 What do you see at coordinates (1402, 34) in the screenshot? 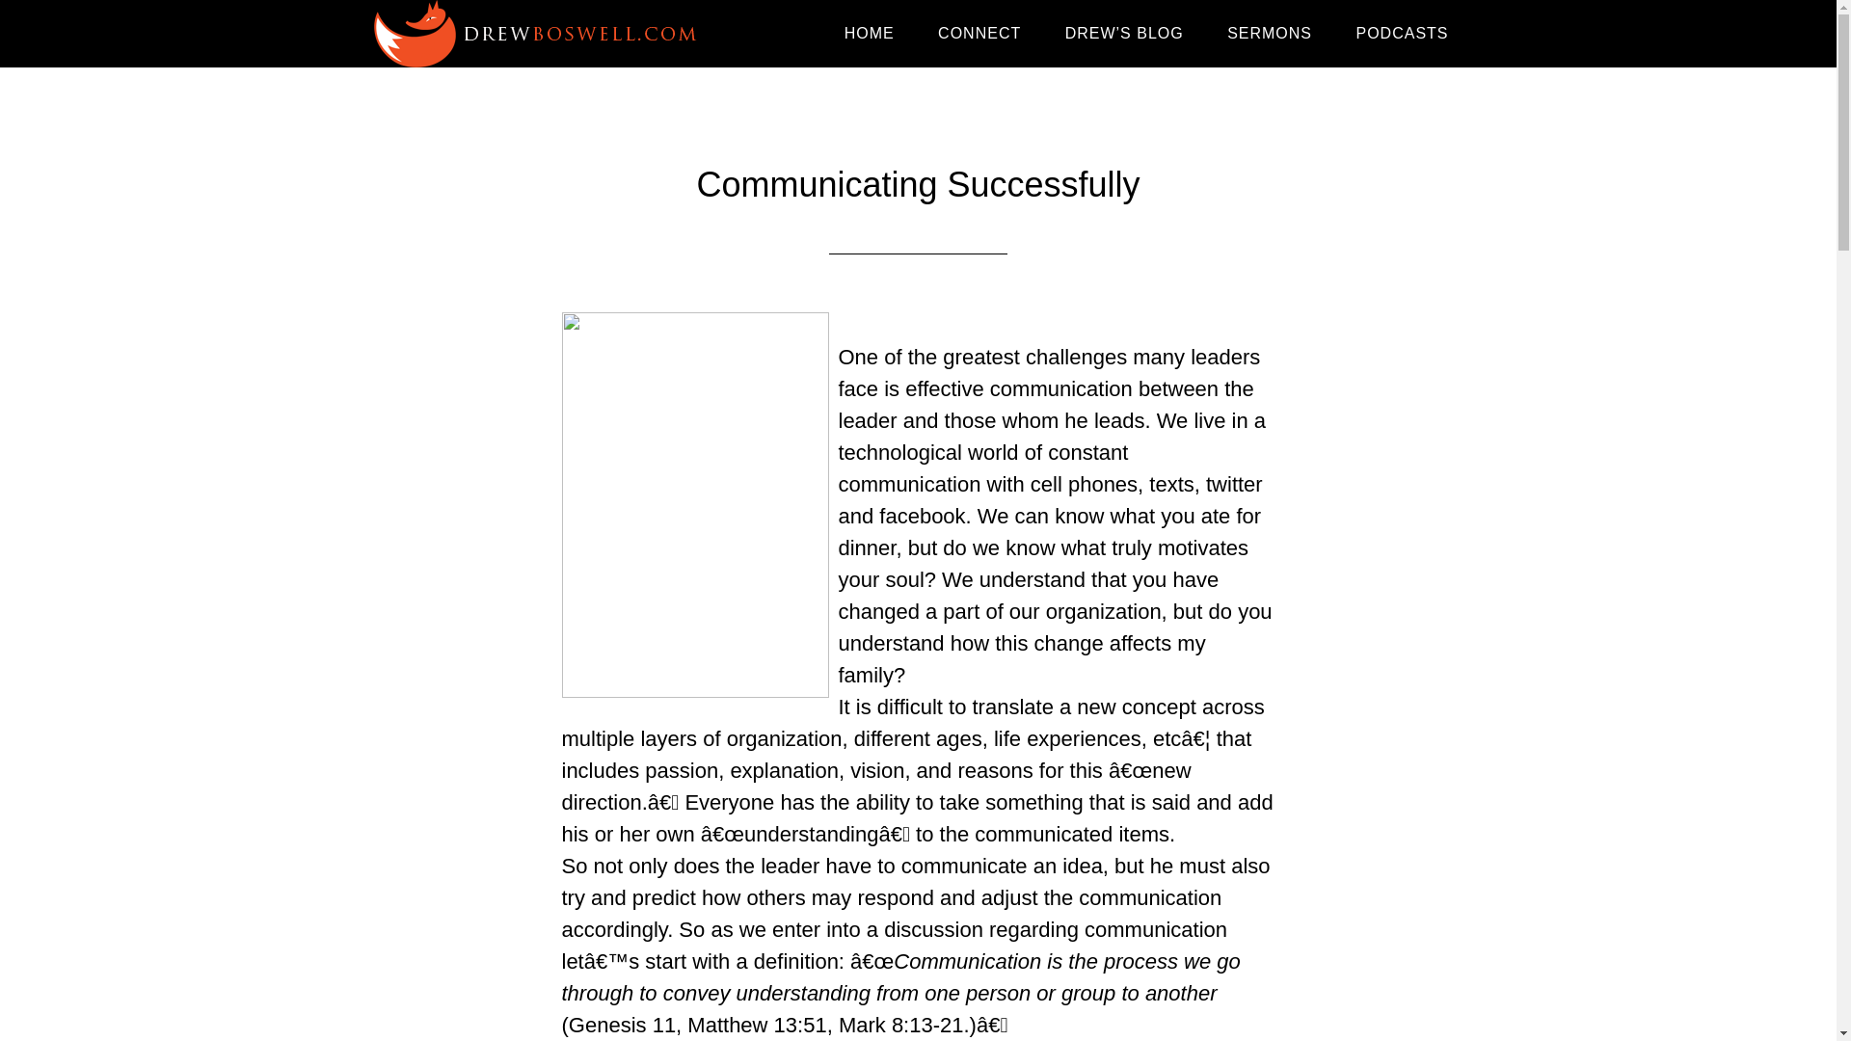
I see `PODCASTS` at bounding box center [1402, 34].